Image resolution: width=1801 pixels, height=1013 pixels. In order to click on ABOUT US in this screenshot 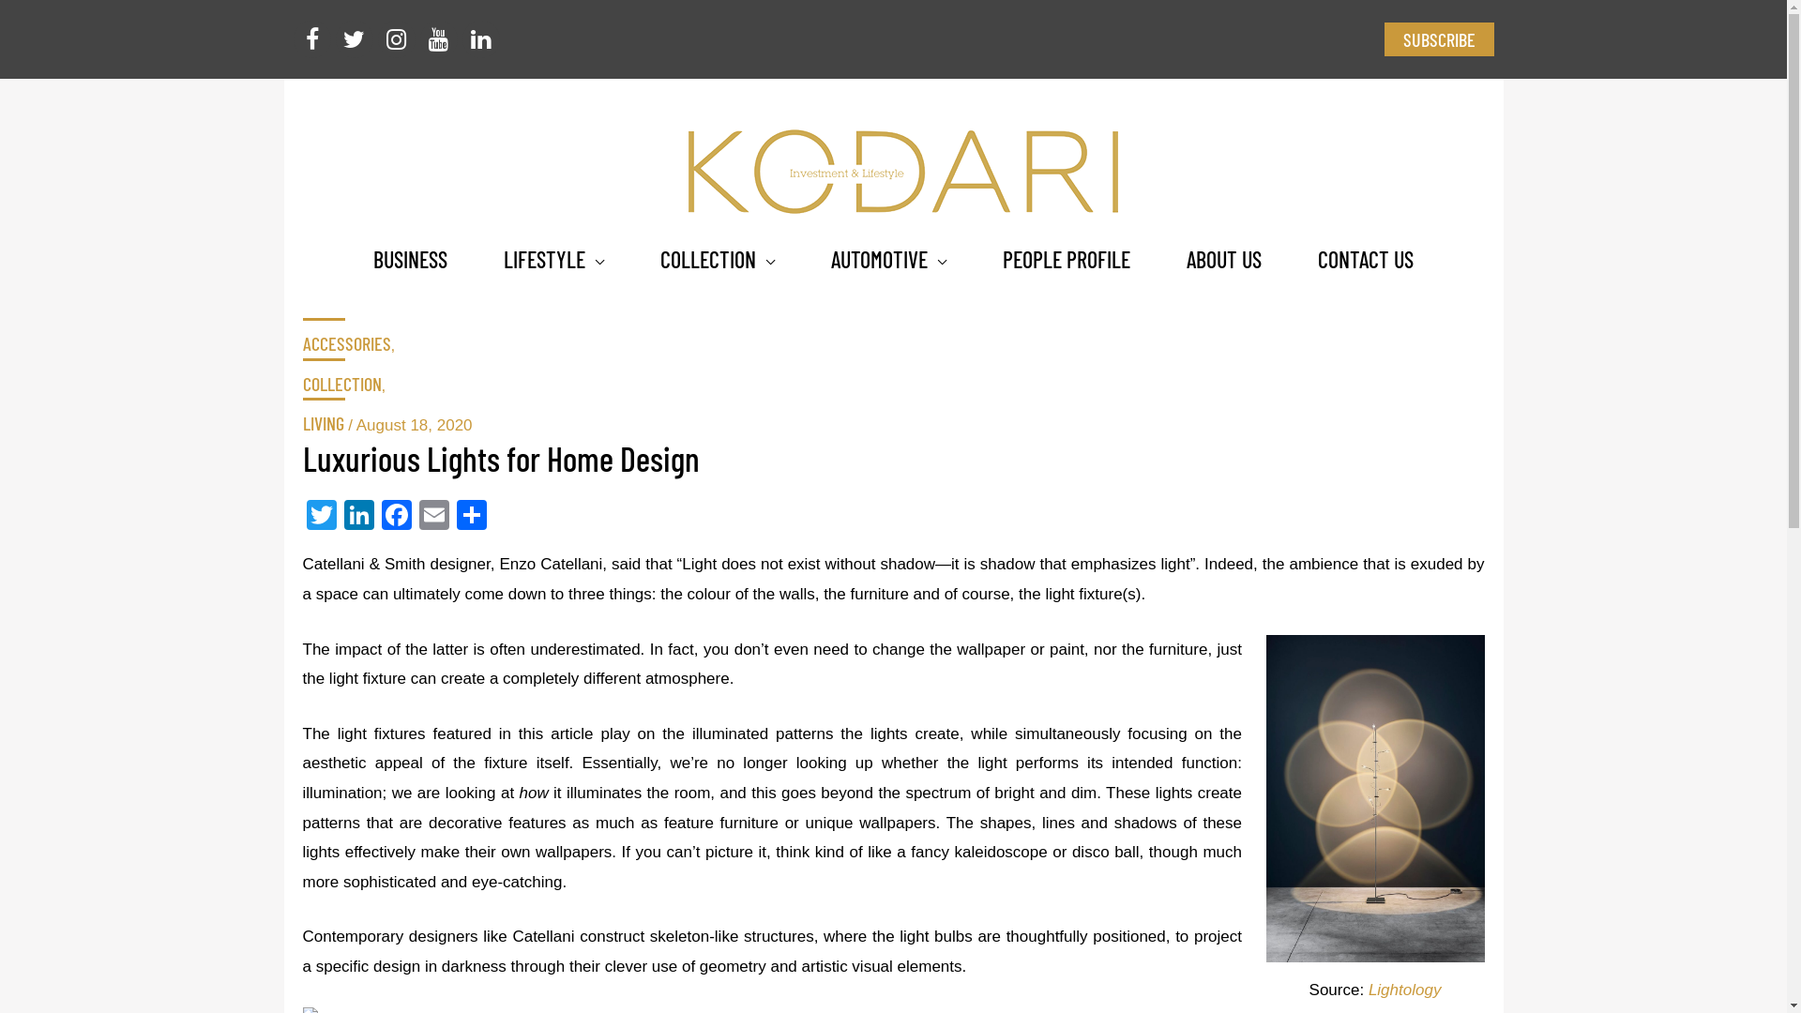, I will do `click(1224, 259)`.